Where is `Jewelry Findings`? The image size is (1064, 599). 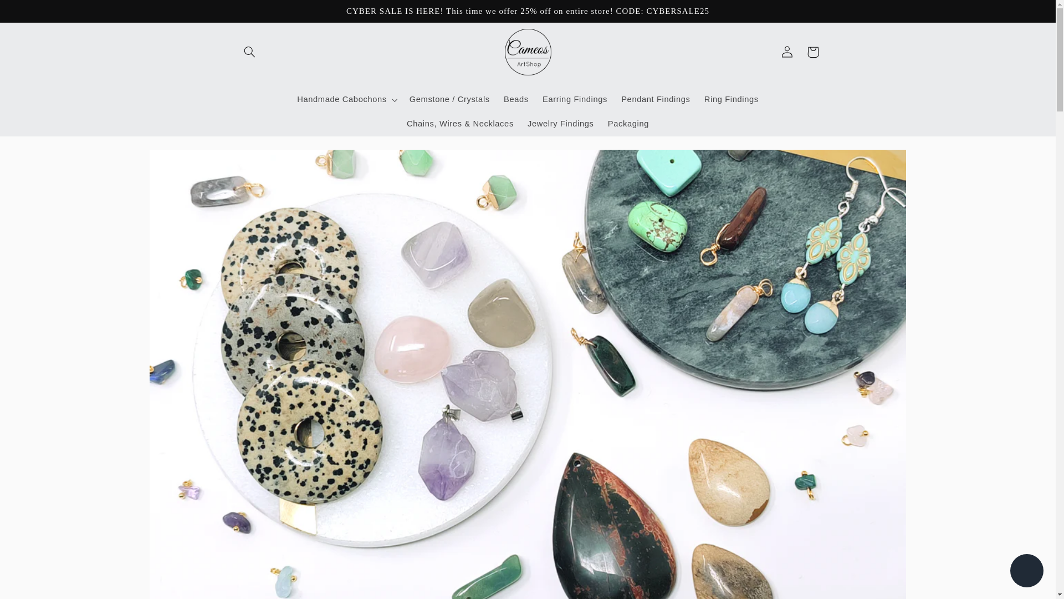
Jewelry Findings is located at coordinates (560, 124).